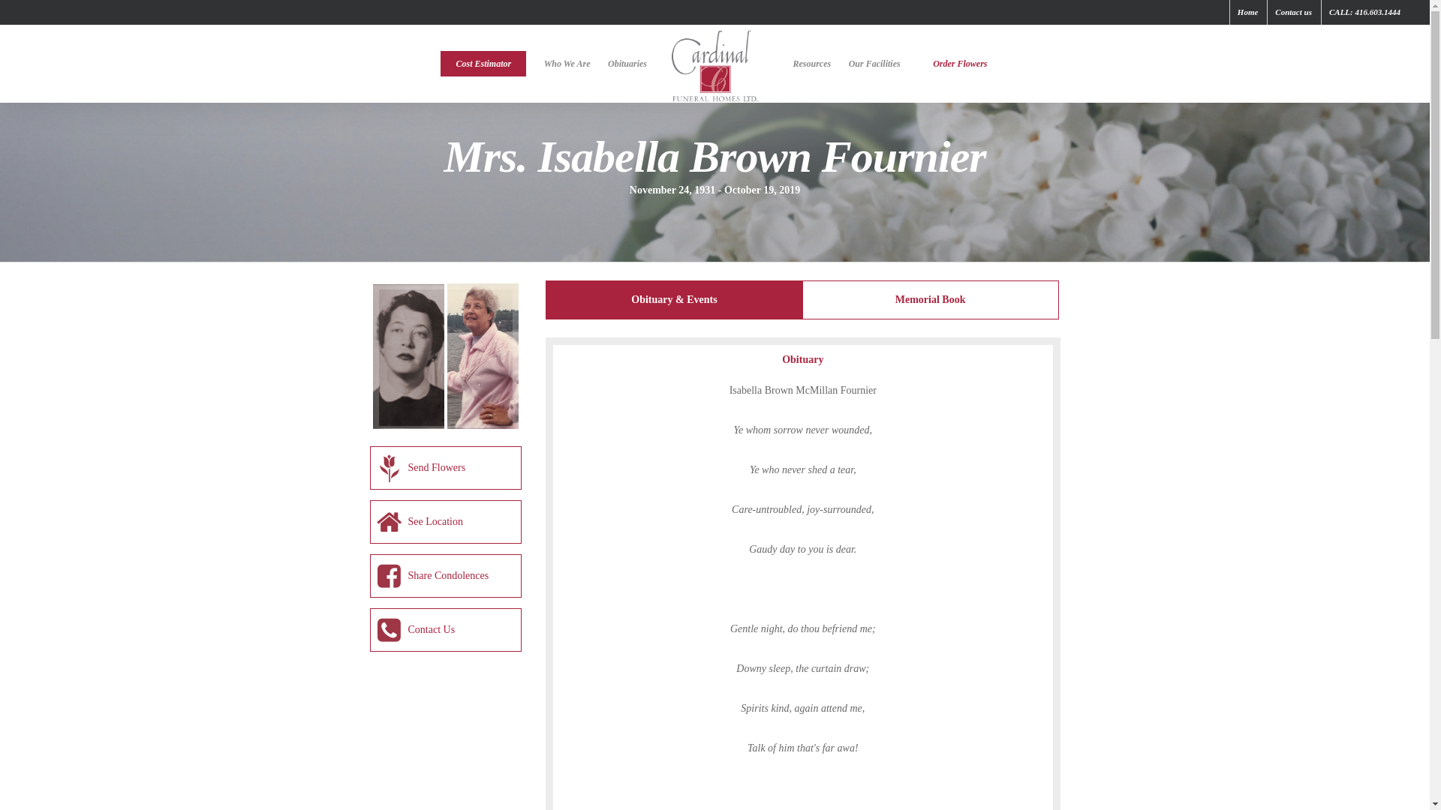 The width and height of the screenshot is (1441, 810). What do you see at coordinates (1247, 12) in the screenshot?
I see `Home` at bounding box center [1247, 12].